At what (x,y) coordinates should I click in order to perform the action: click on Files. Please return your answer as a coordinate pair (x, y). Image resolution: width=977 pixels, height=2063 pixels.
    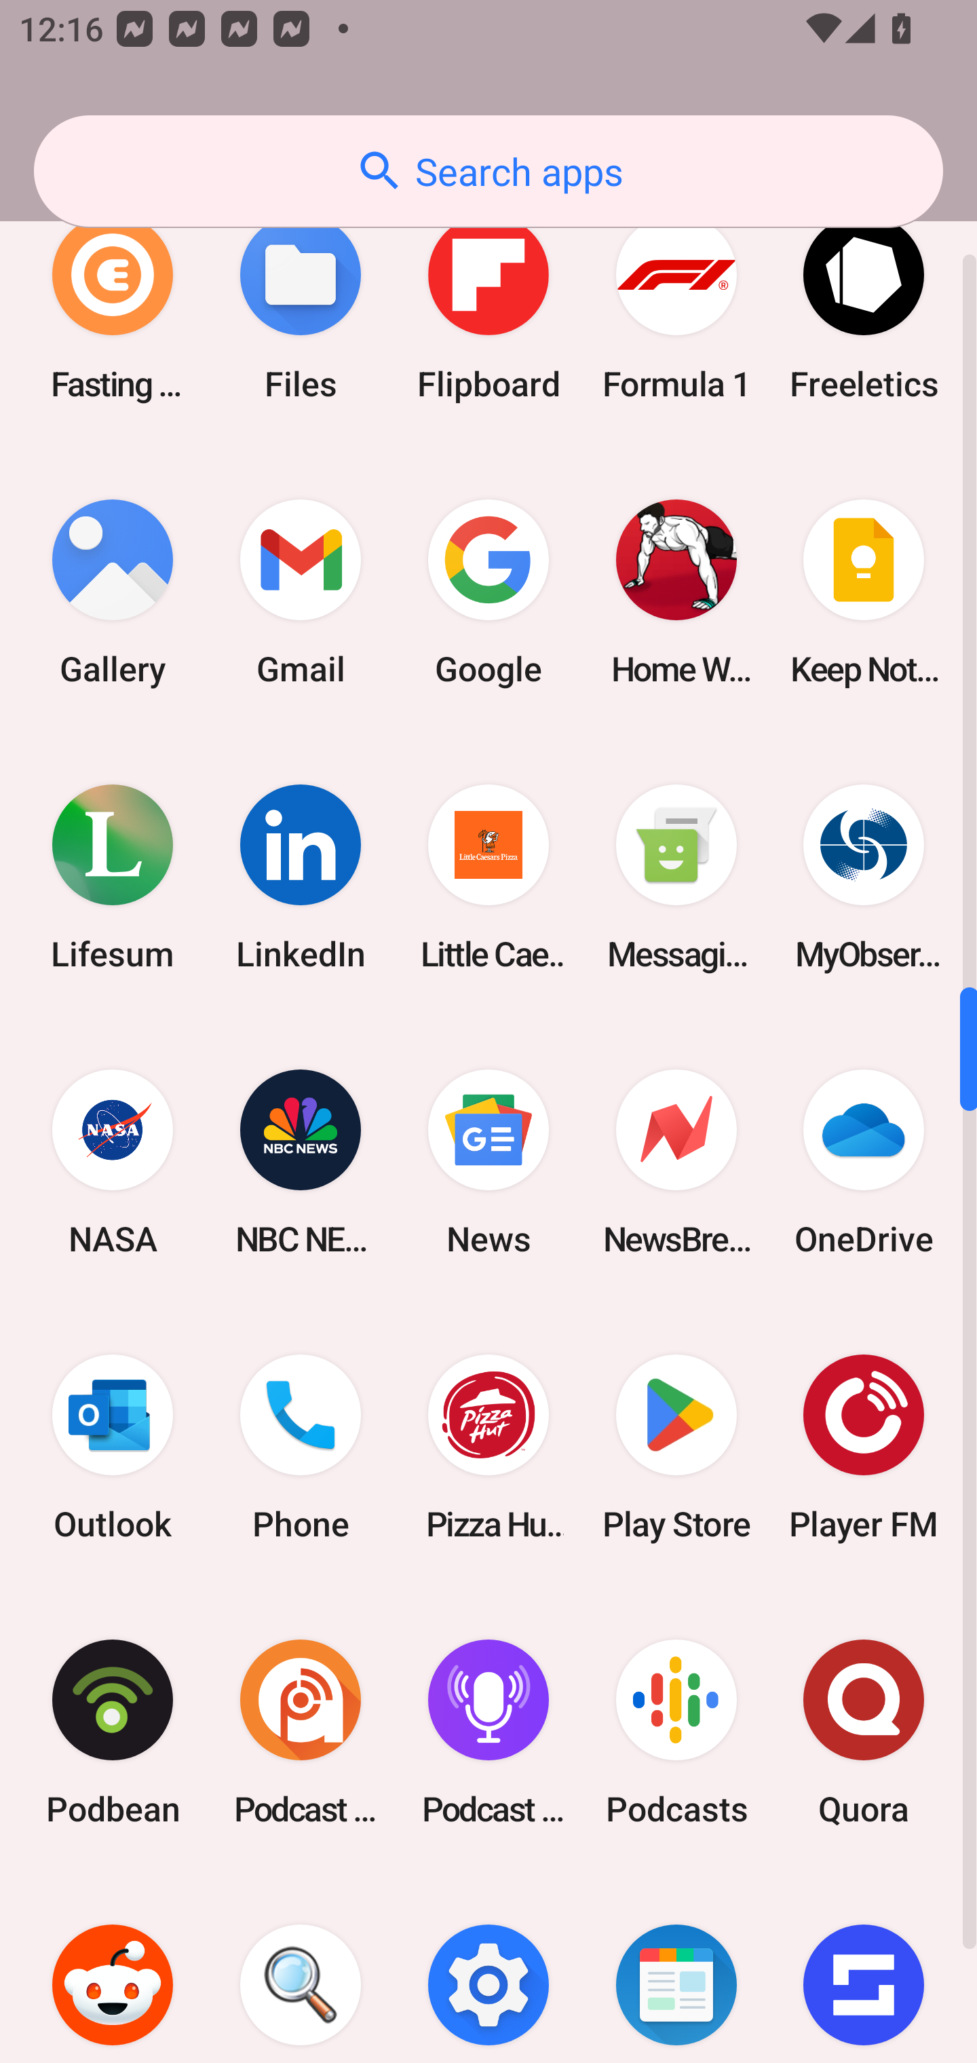
    Looking at the image, I should click on (301, 307).